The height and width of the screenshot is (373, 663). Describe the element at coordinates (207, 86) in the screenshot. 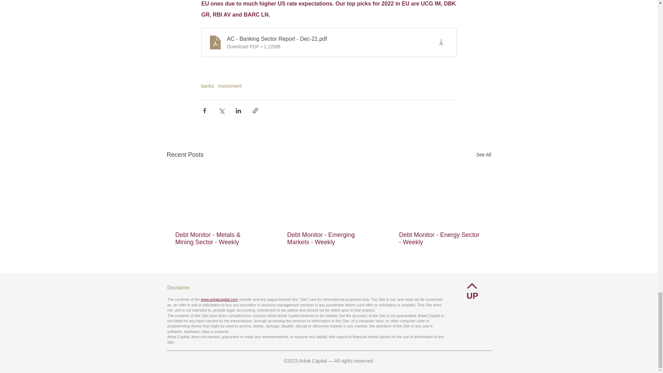

I see `banks` at that location.